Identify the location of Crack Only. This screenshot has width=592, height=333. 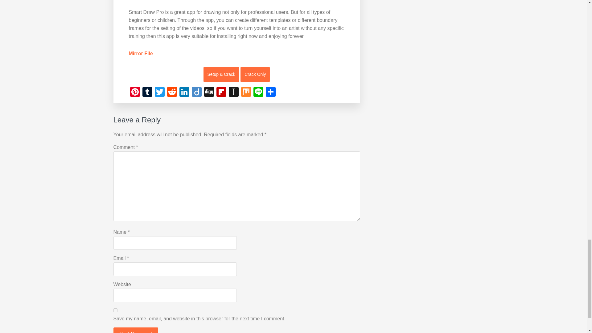
(255, 74).